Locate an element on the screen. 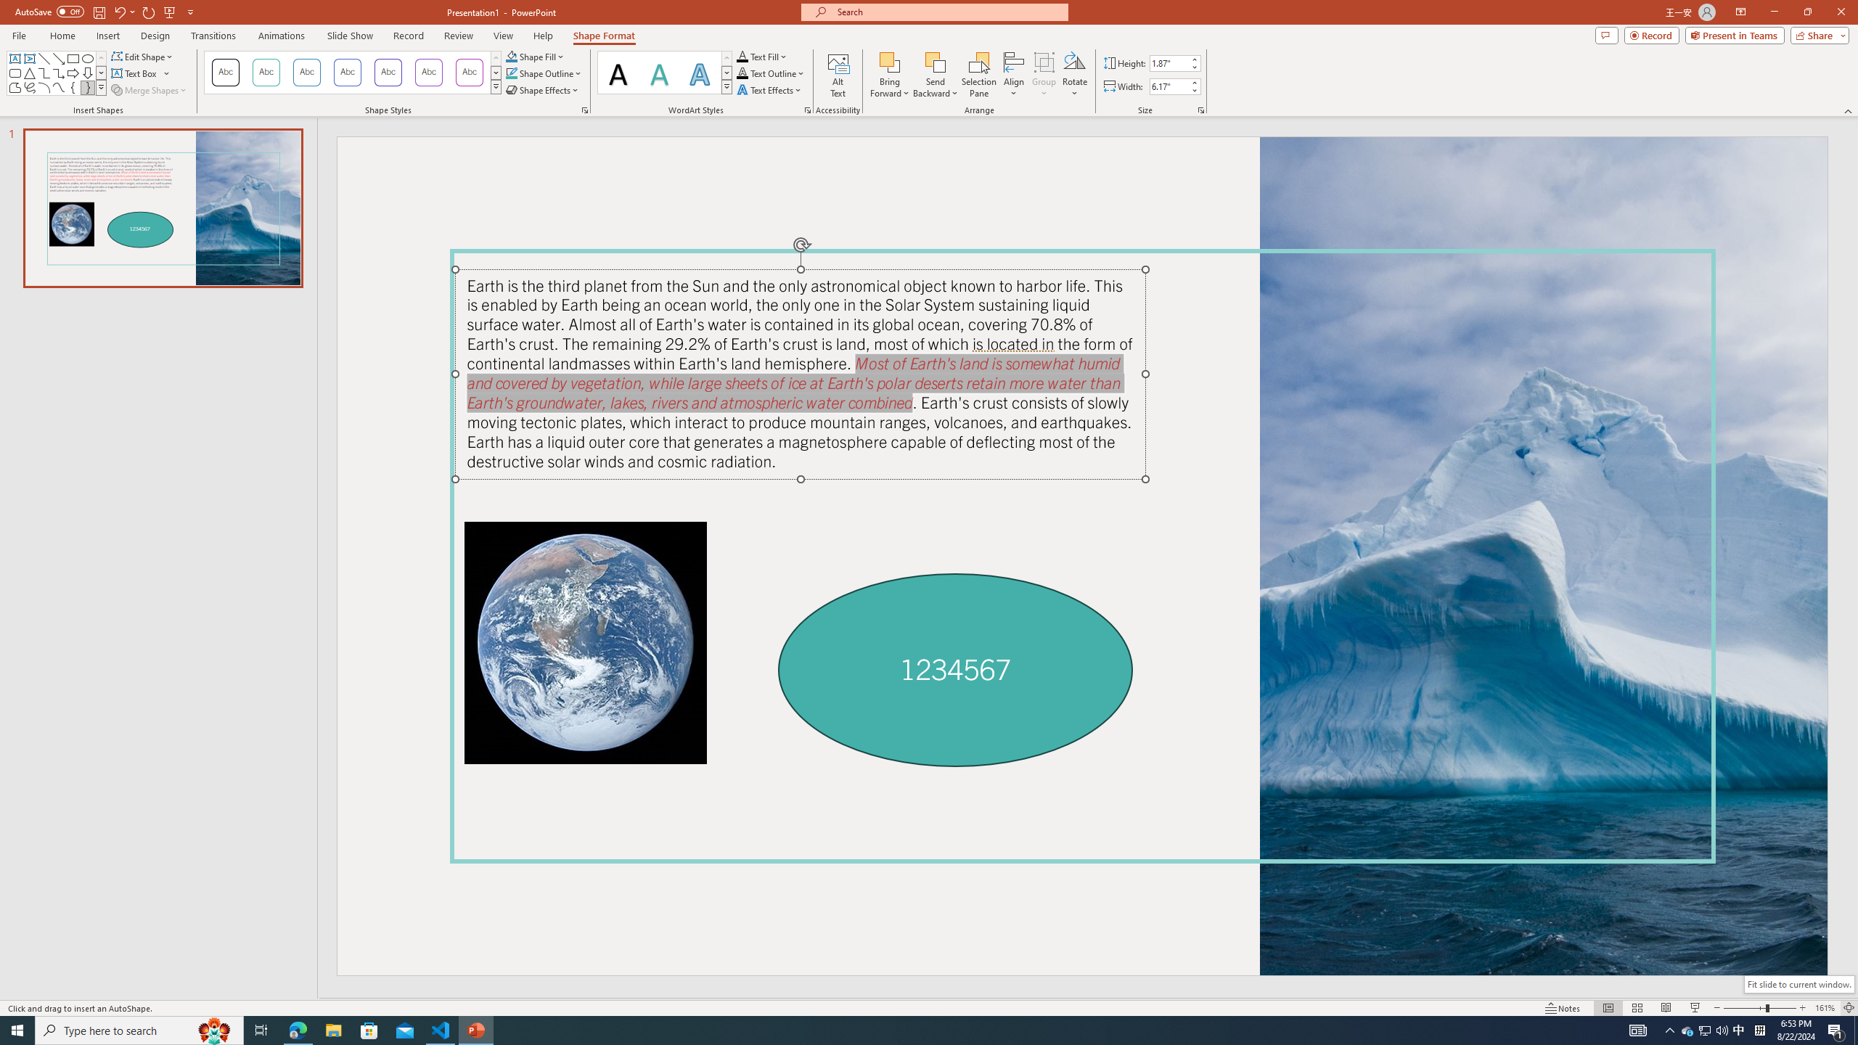 This screenshot has width=1858, height=1045. Align is located at coordinates (1015, 75).